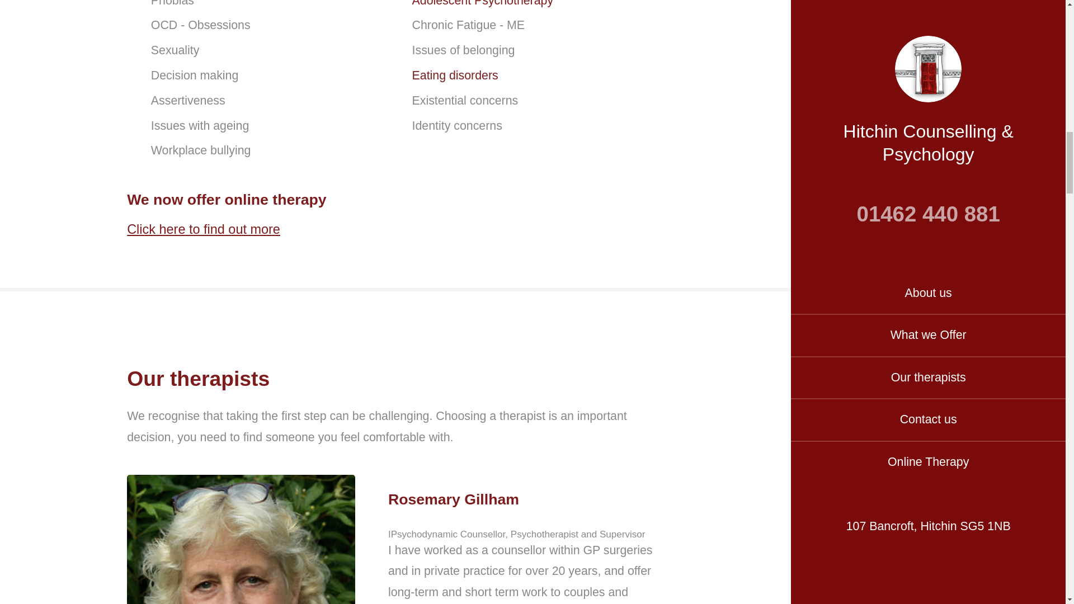 The image size is (1074, 604). What do you see at coordinates (204, 229) in the screenshot?
I see `Click here to find out more` at bounding box center [204, 229].